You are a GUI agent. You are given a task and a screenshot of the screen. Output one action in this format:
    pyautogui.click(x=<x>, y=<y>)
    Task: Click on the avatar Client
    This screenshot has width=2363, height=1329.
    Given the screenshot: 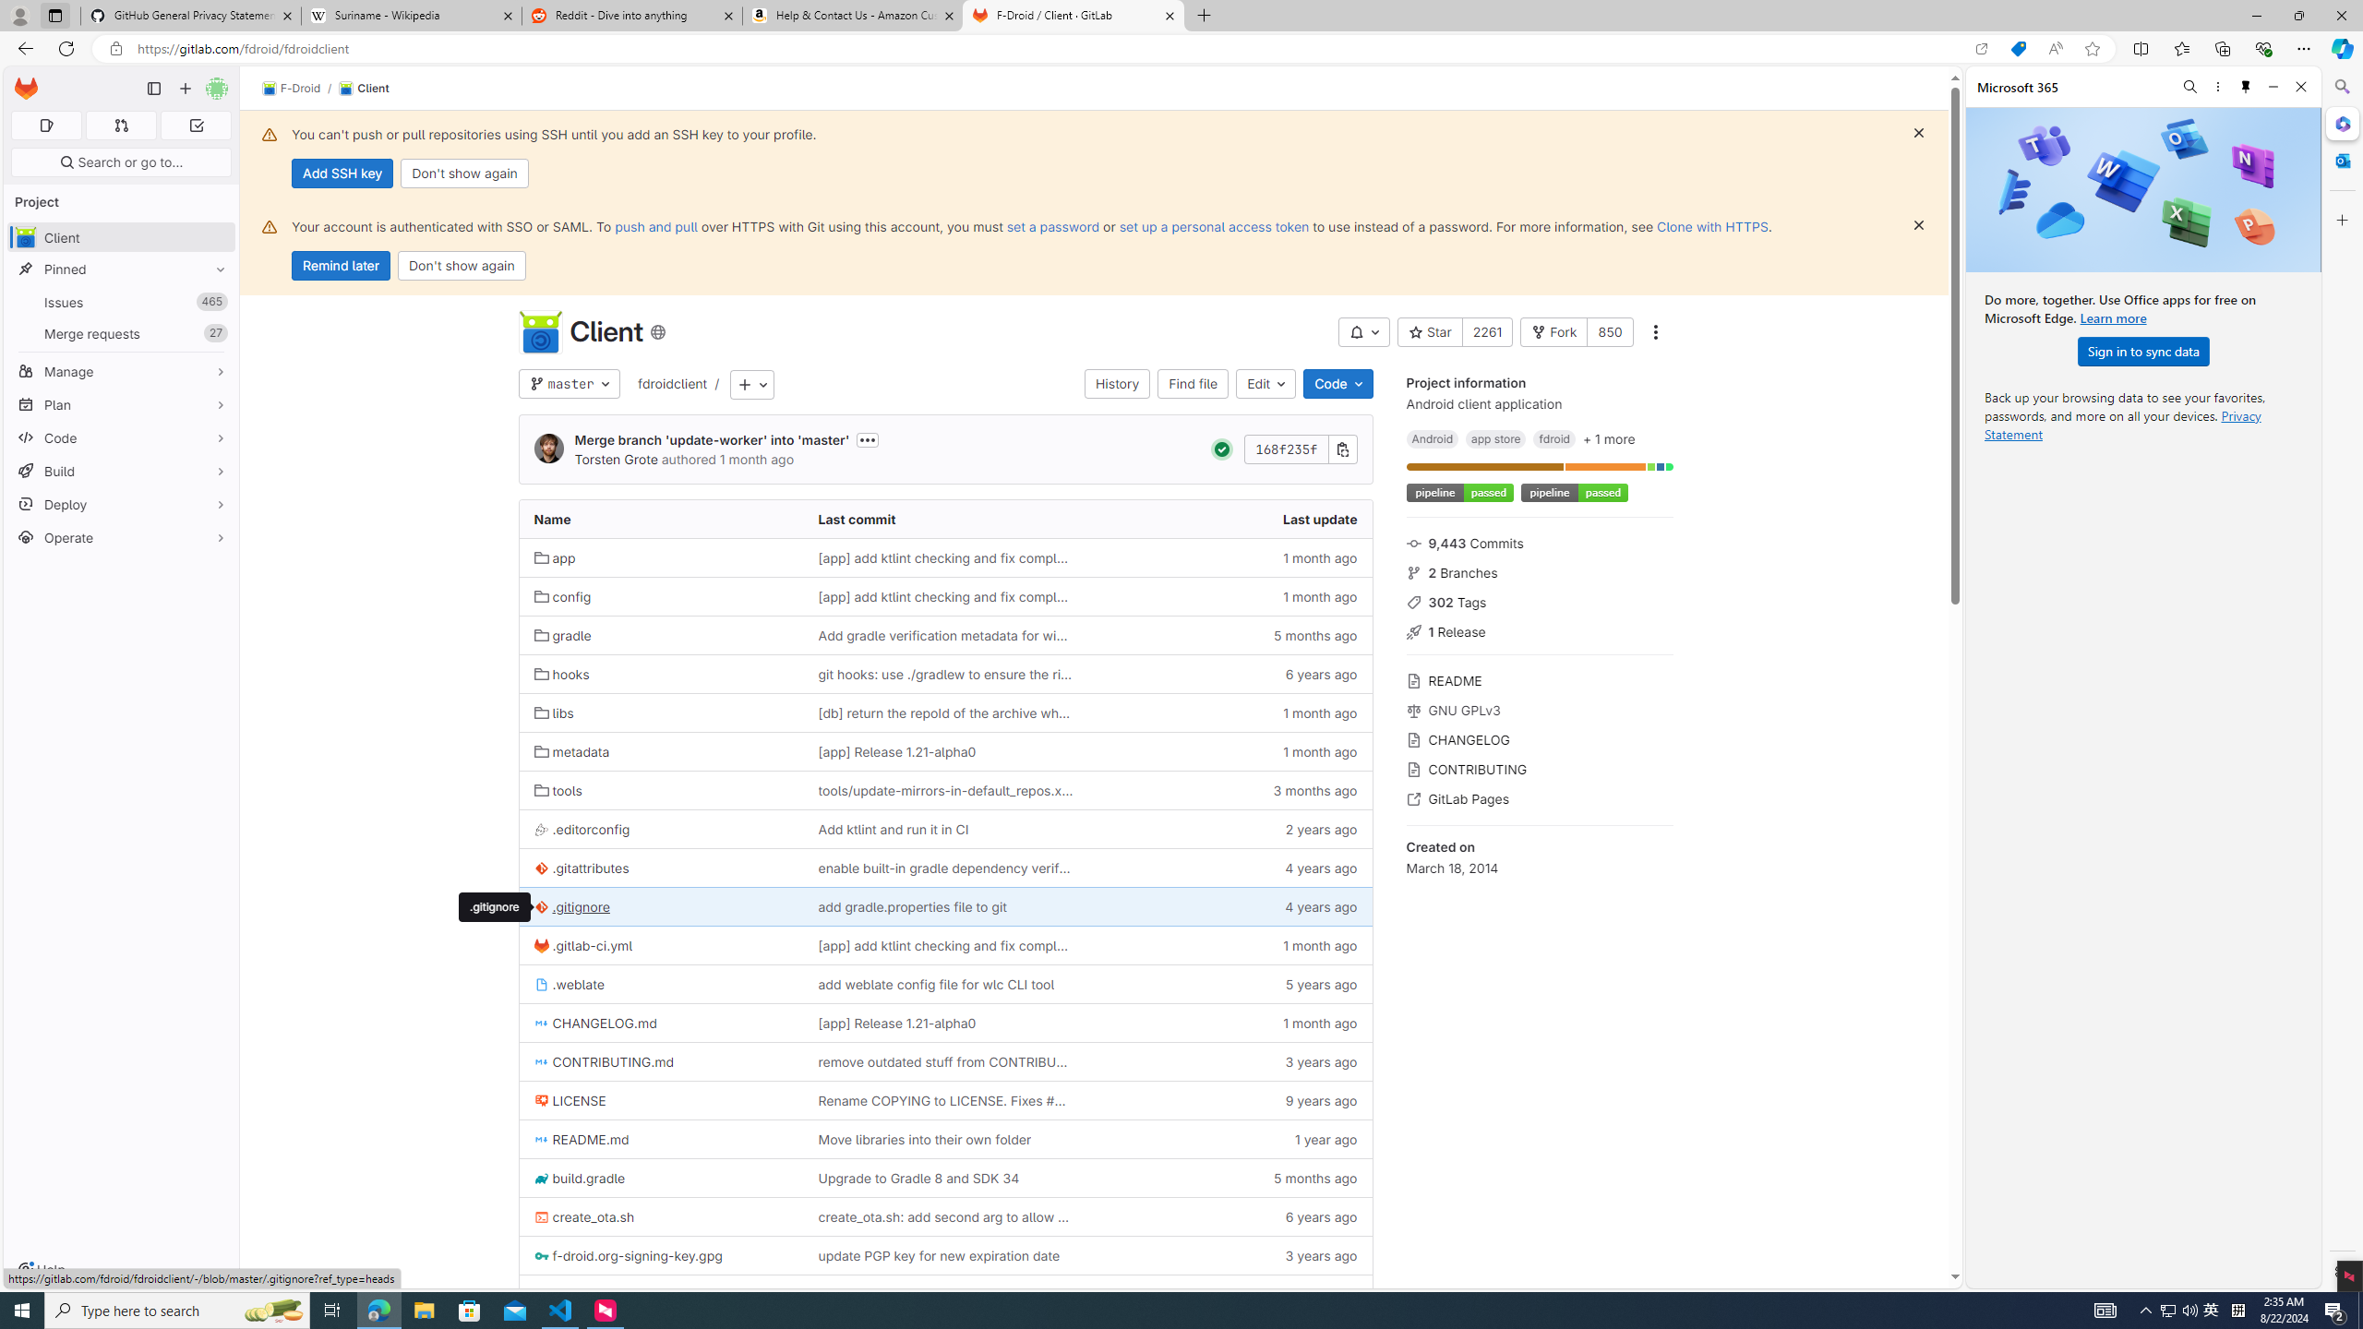 What is the action you would take?
    pyautogui.click(x=122, y=236)
    